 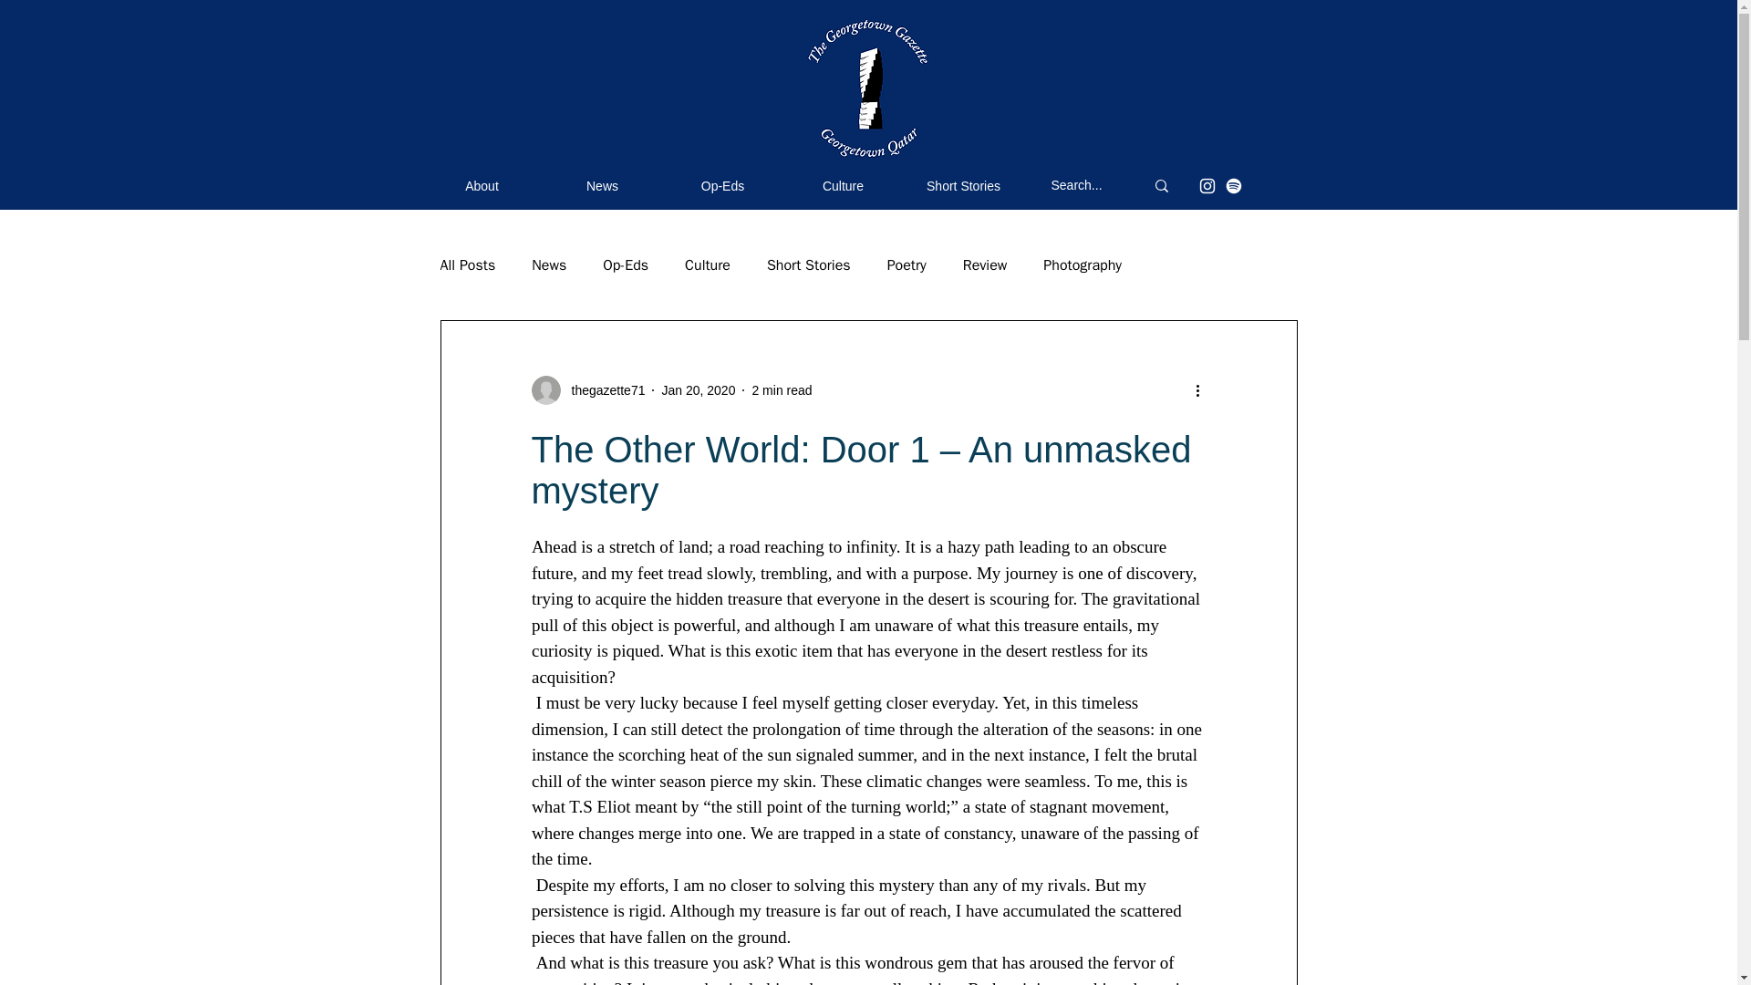 I want to click on Short Stories, so click(x=963, y=186).